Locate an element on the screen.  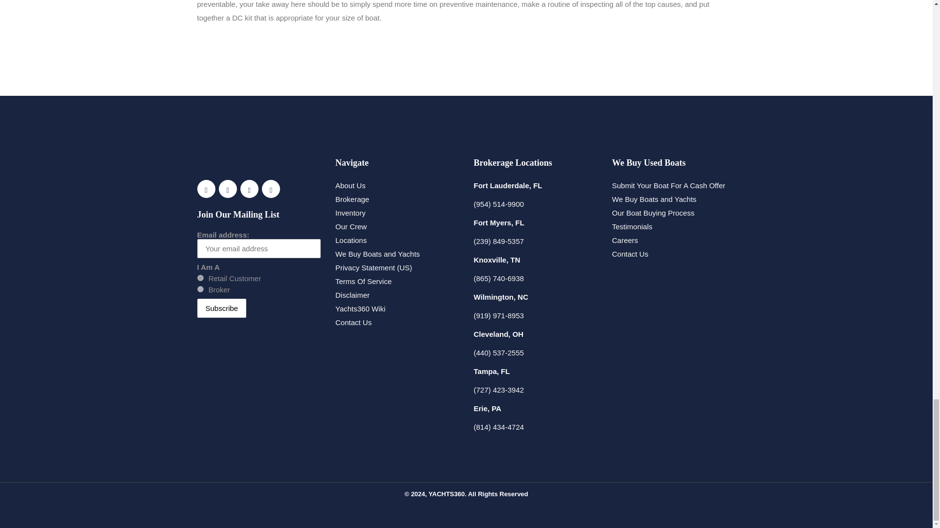
7aa15a4976 is located at coordinates (200, 278).